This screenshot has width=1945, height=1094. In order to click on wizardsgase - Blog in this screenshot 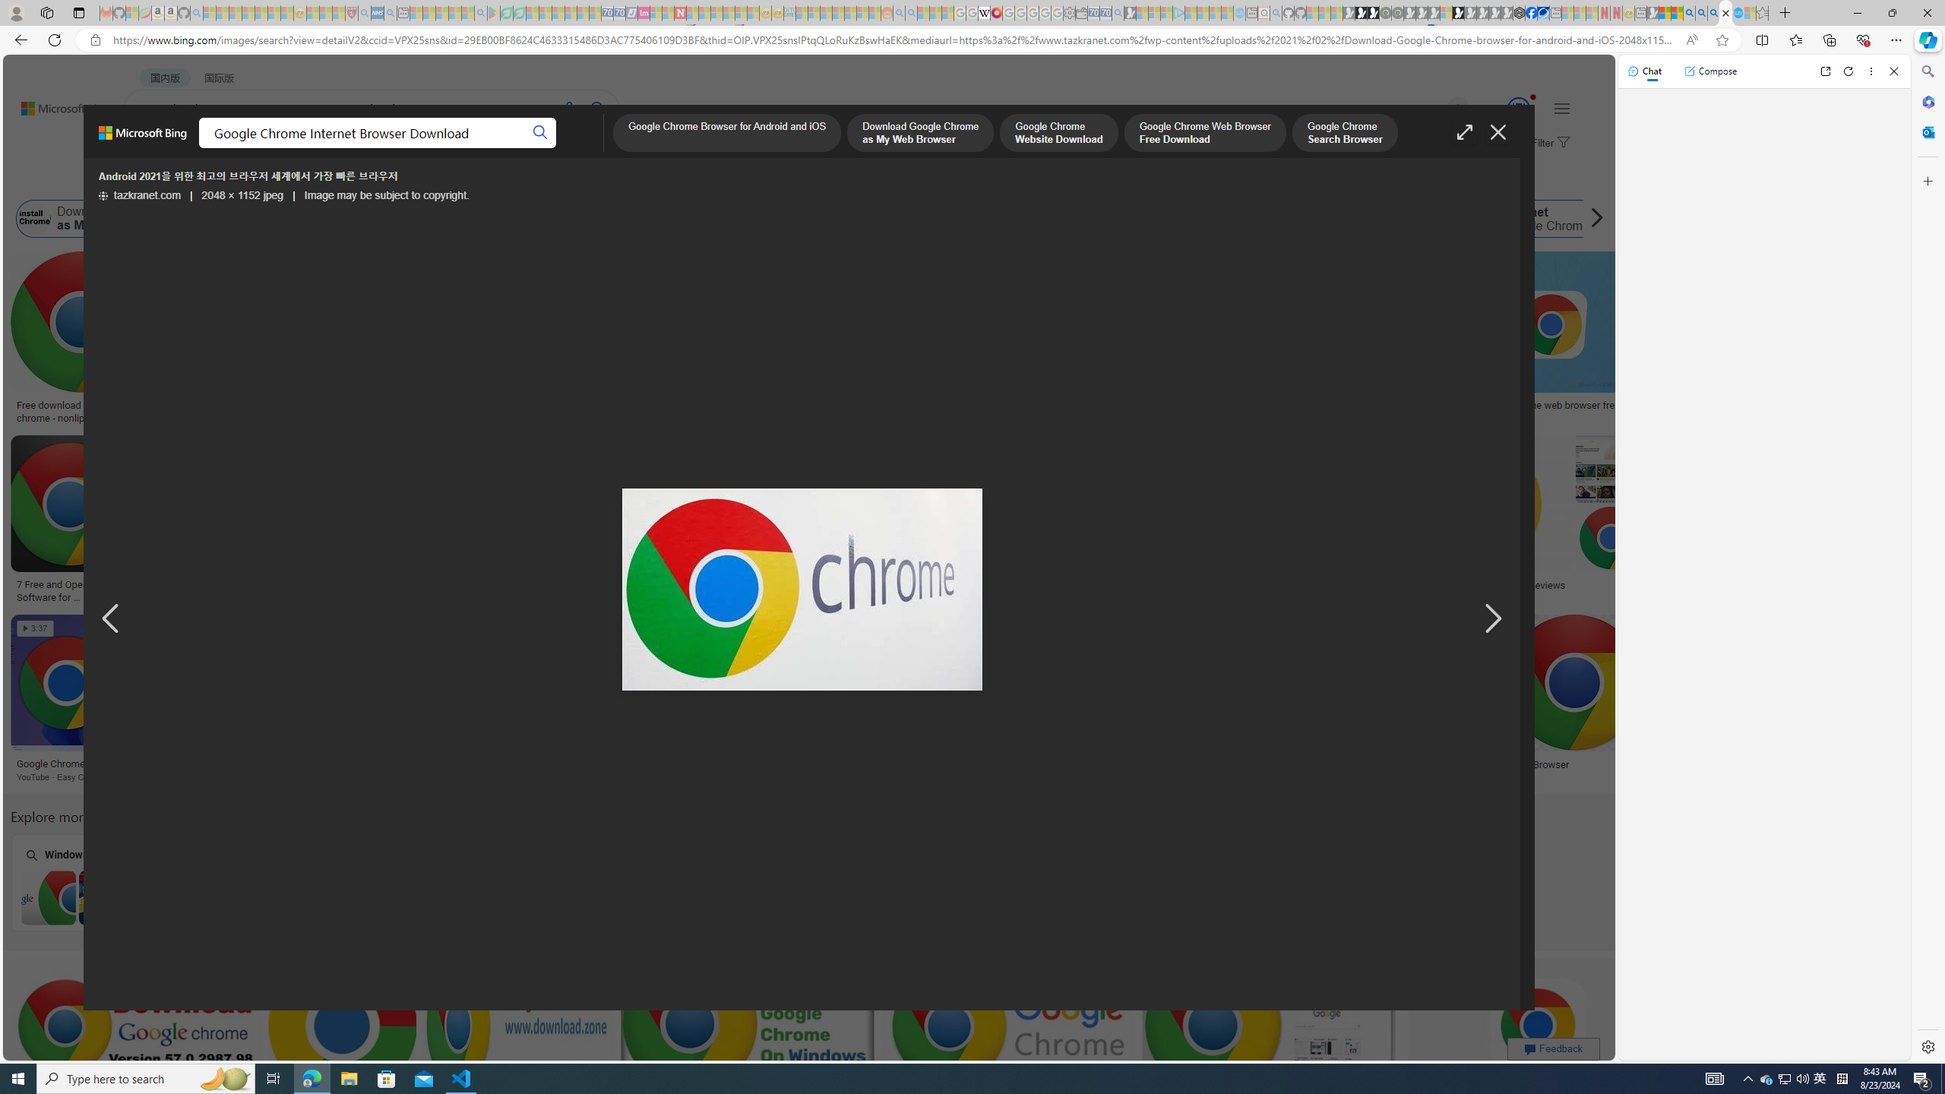, I will do `click(1127, 406)`.